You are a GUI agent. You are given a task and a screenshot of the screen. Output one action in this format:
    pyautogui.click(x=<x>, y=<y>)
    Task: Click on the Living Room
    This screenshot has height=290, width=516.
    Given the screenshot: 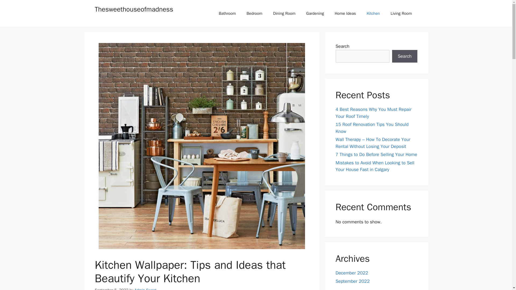 What is the action you would take?
    pyautogui.click(x=401, y=13)
    